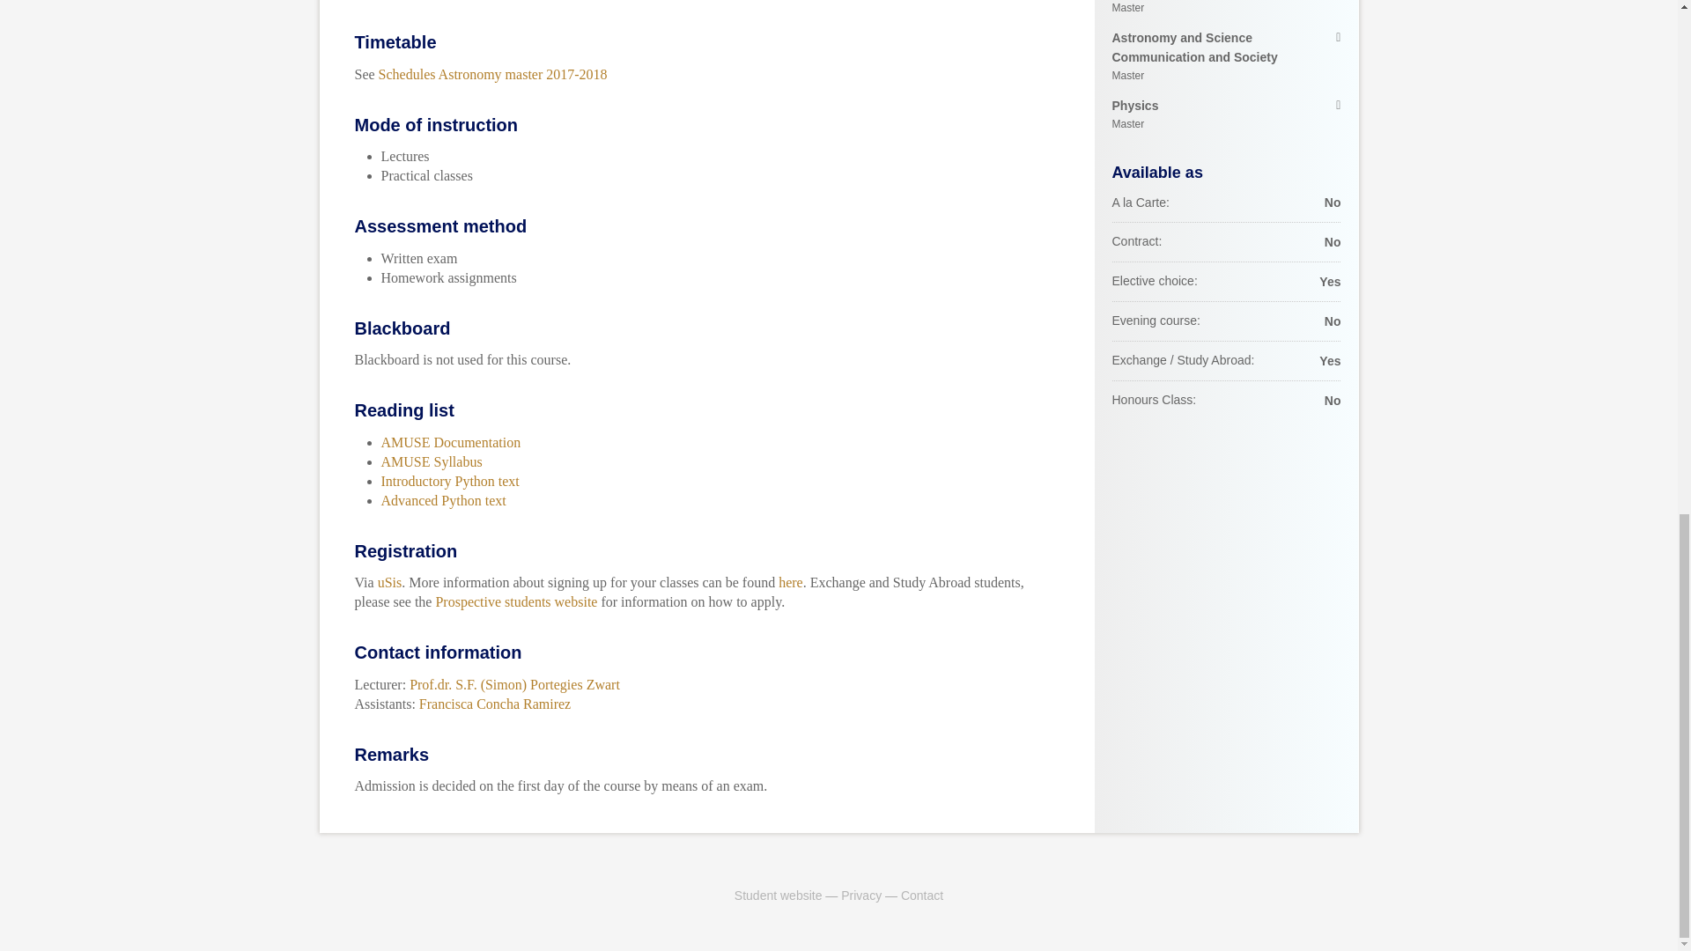 Image resolution: width=1691 pixels, height=951 pixels. I want to click on AMUSE Syllabus, so click(1226, 9).